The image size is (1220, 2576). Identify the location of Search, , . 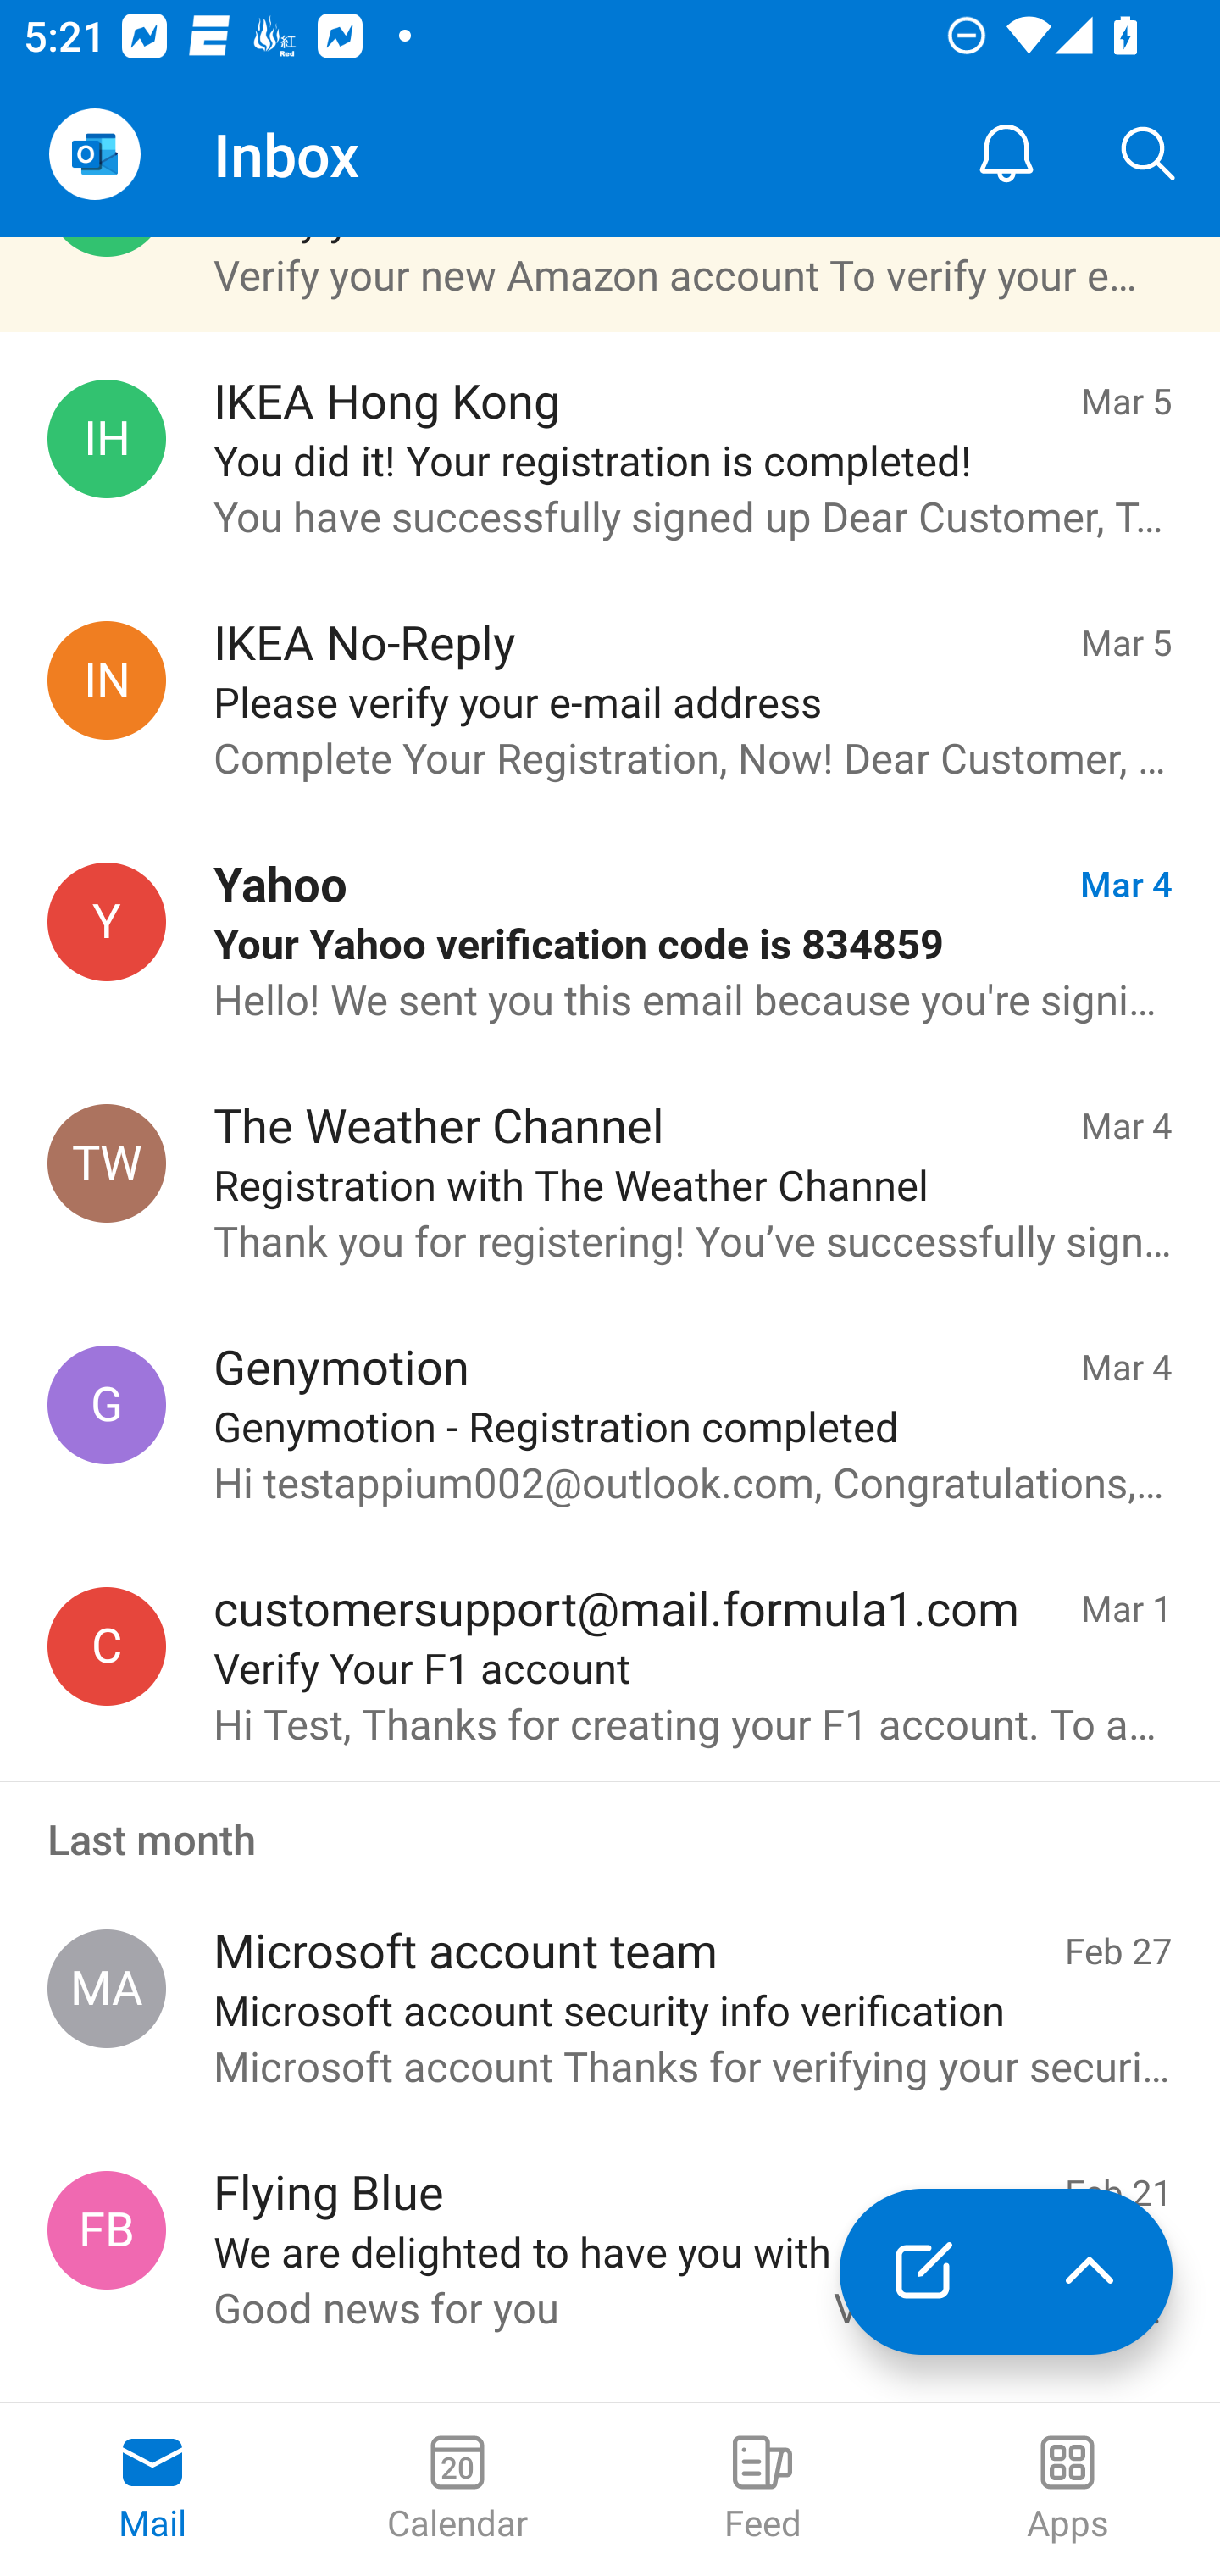
(1149, 154).